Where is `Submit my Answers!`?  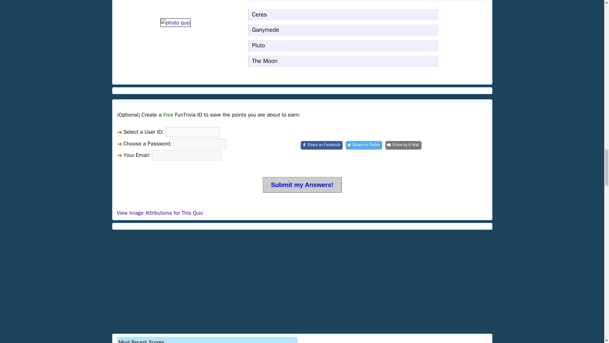 Submit my Answers! is located at coordinates (302, 185).